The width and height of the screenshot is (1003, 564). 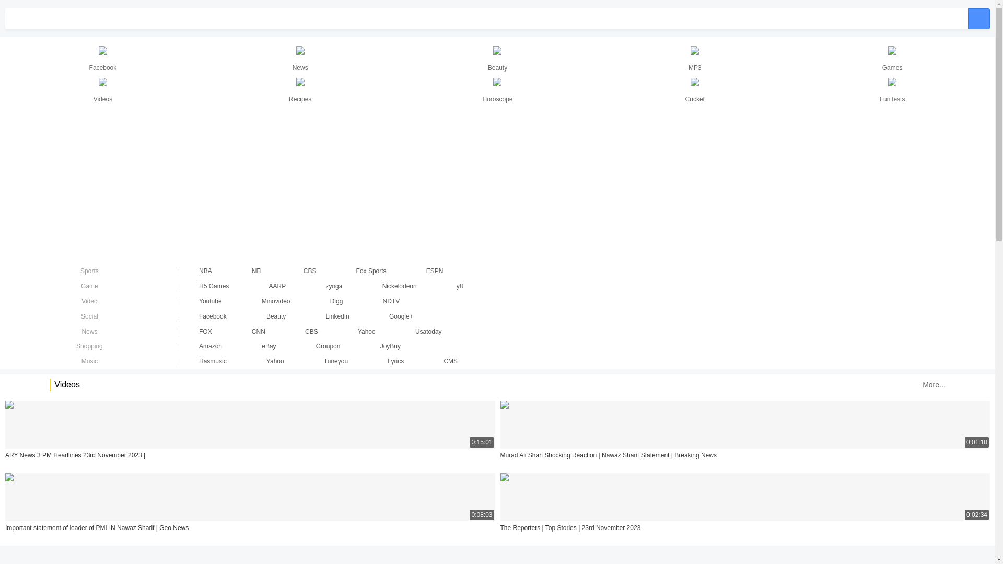 What do you see at coordinates (300, 60) in the screenshot?
I see `News` at bounding box center [300, 60].